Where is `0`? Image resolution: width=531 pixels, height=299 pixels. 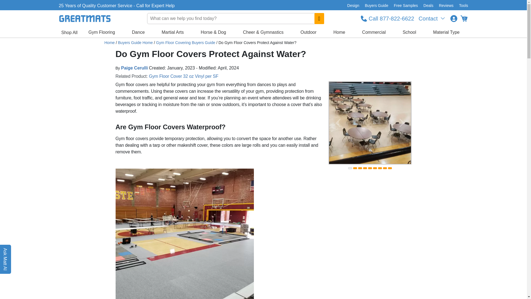 0 is located at coordinates (464, 18).